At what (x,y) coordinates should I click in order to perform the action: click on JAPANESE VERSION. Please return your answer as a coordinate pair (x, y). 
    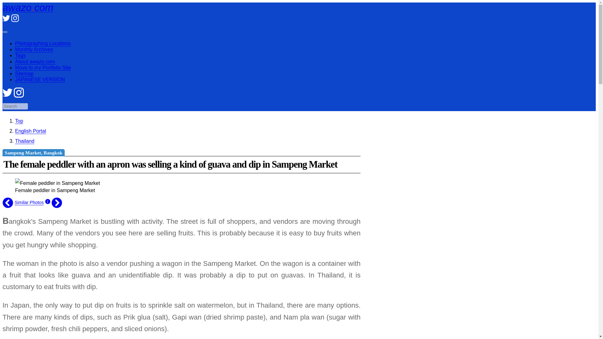
    Looking at the image, I should click on (40, 80).